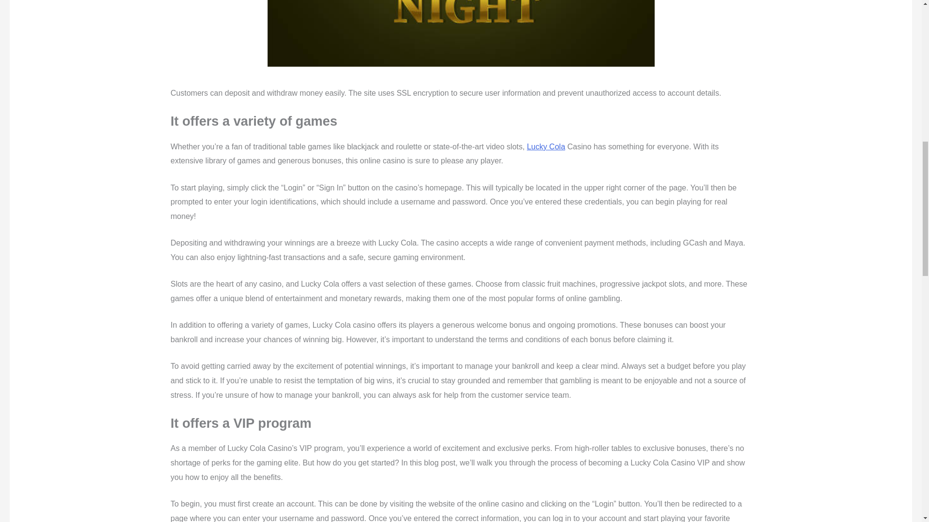 The height and width of the screenshot is (522, 929). Describe the element at coordinates (546, 146) in the screenshot. I see `Lucky Cola` at that location.